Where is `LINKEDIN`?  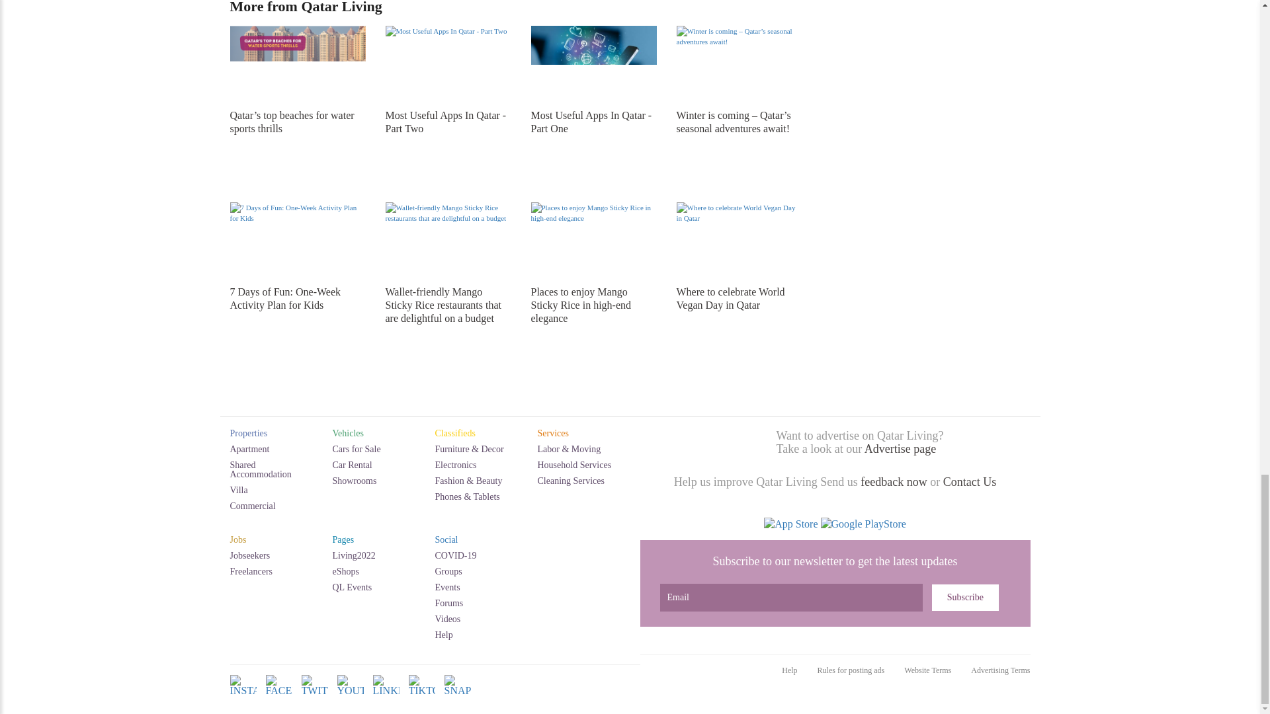 LINKEDIN is located at coordinates (386, 695).